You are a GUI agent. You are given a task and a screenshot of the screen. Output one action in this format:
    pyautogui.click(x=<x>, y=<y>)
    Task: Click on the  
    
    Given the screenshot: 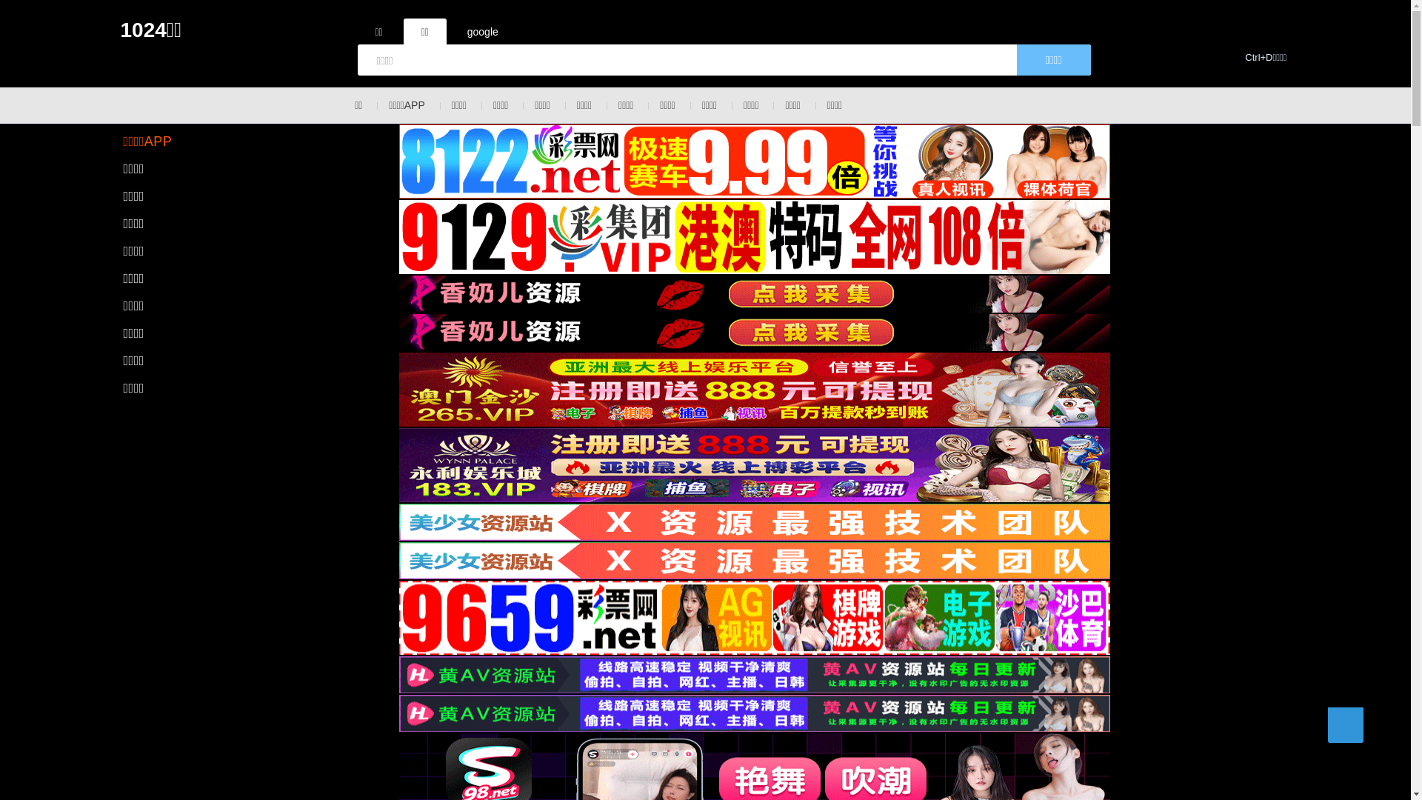 What is the action you would take?
    pyautogui.click(x=1345, y=725)
    